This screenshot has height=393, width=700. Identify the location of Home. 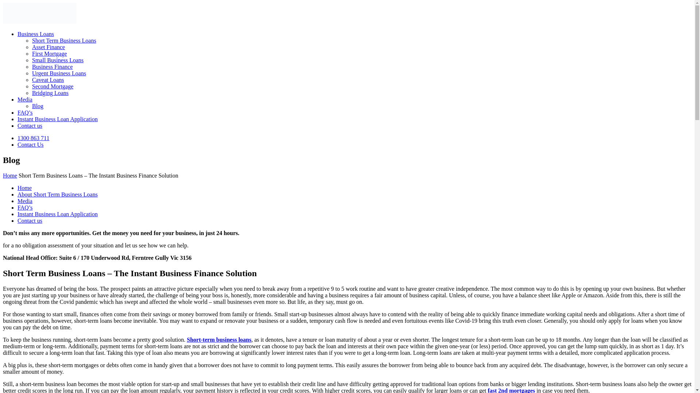
(9, 175).